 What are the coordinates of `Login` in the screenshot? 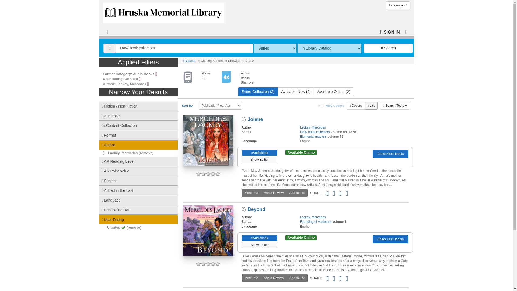 It's located at (390, 32).